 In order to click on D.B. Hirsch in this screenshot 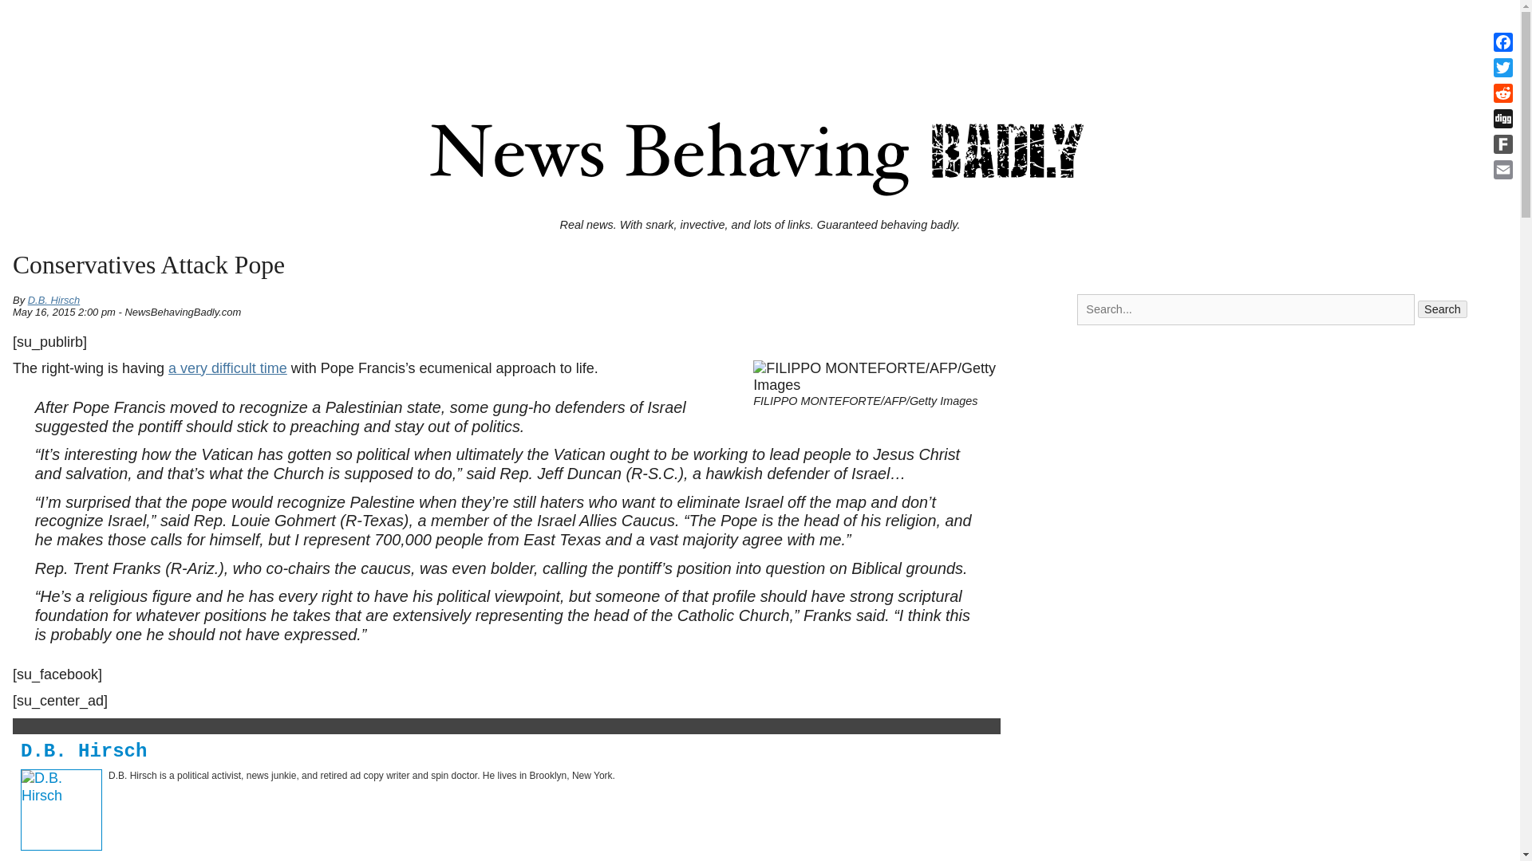, I will do `click(54, 300)`.